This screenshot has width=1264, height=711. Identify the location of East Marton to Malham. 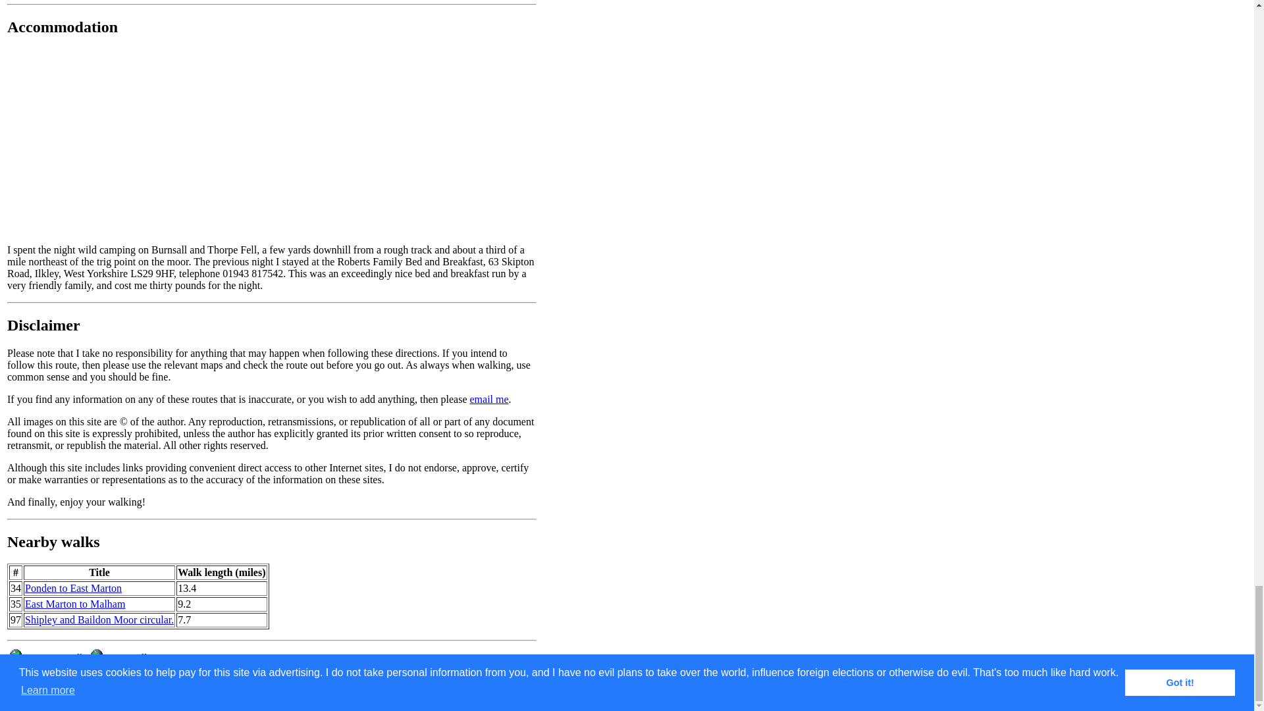
(75, 604).